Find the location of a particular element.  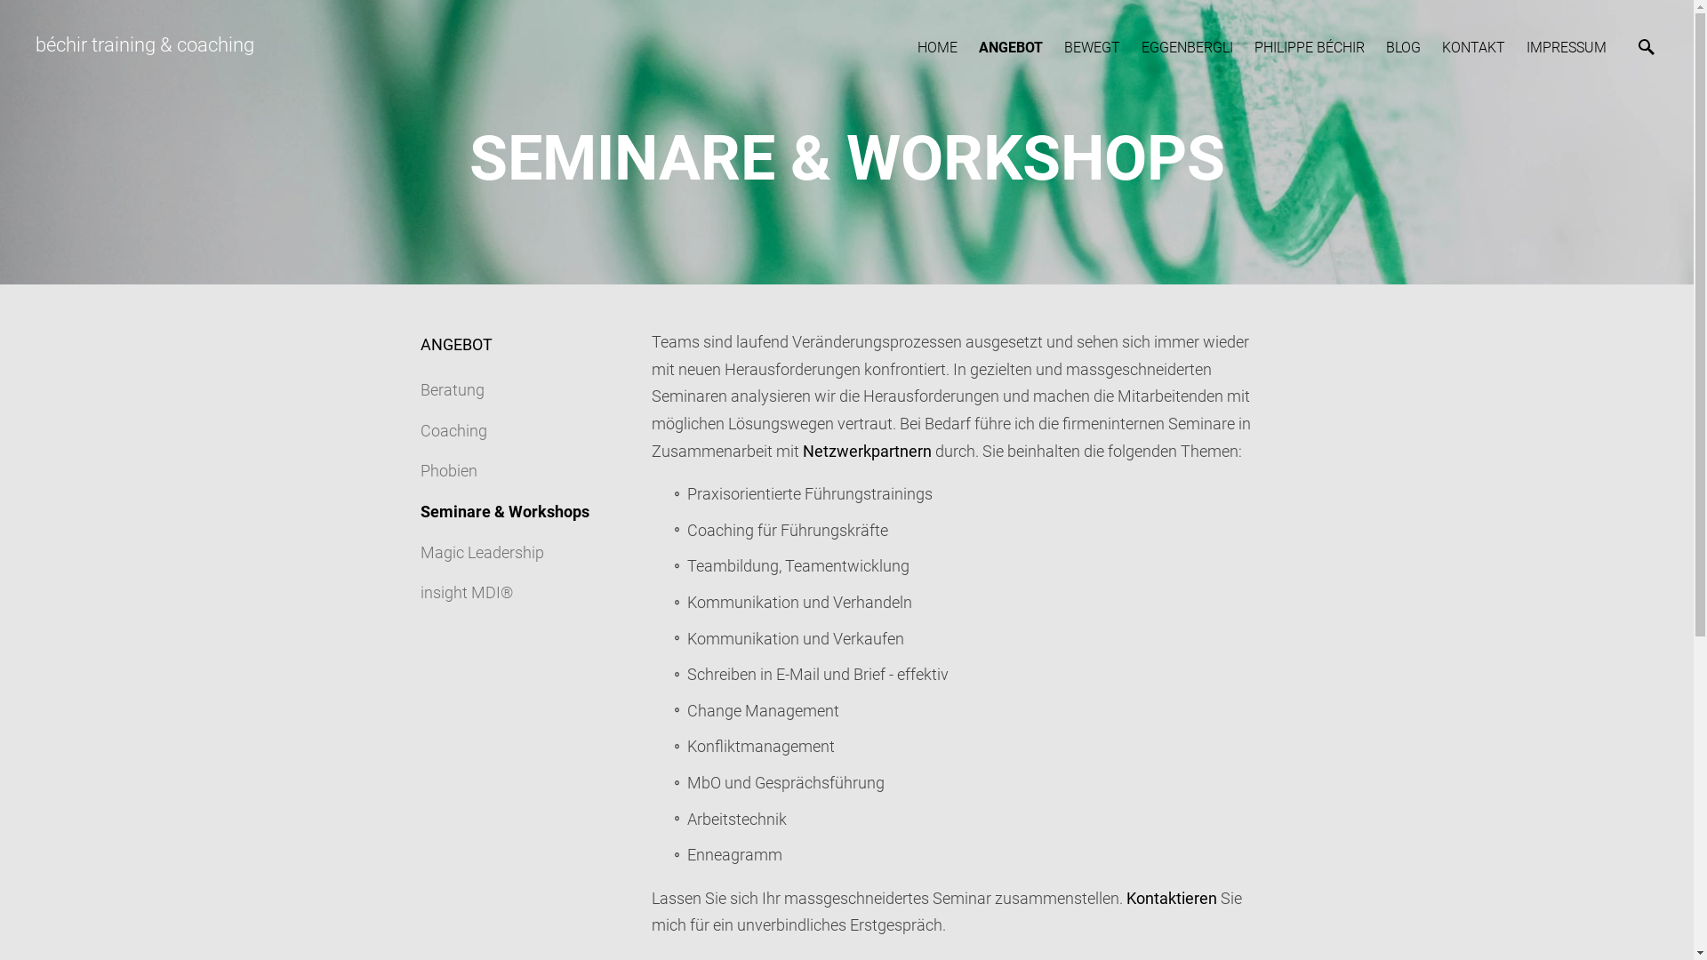

Coaching is located at coordinates (453, 430).